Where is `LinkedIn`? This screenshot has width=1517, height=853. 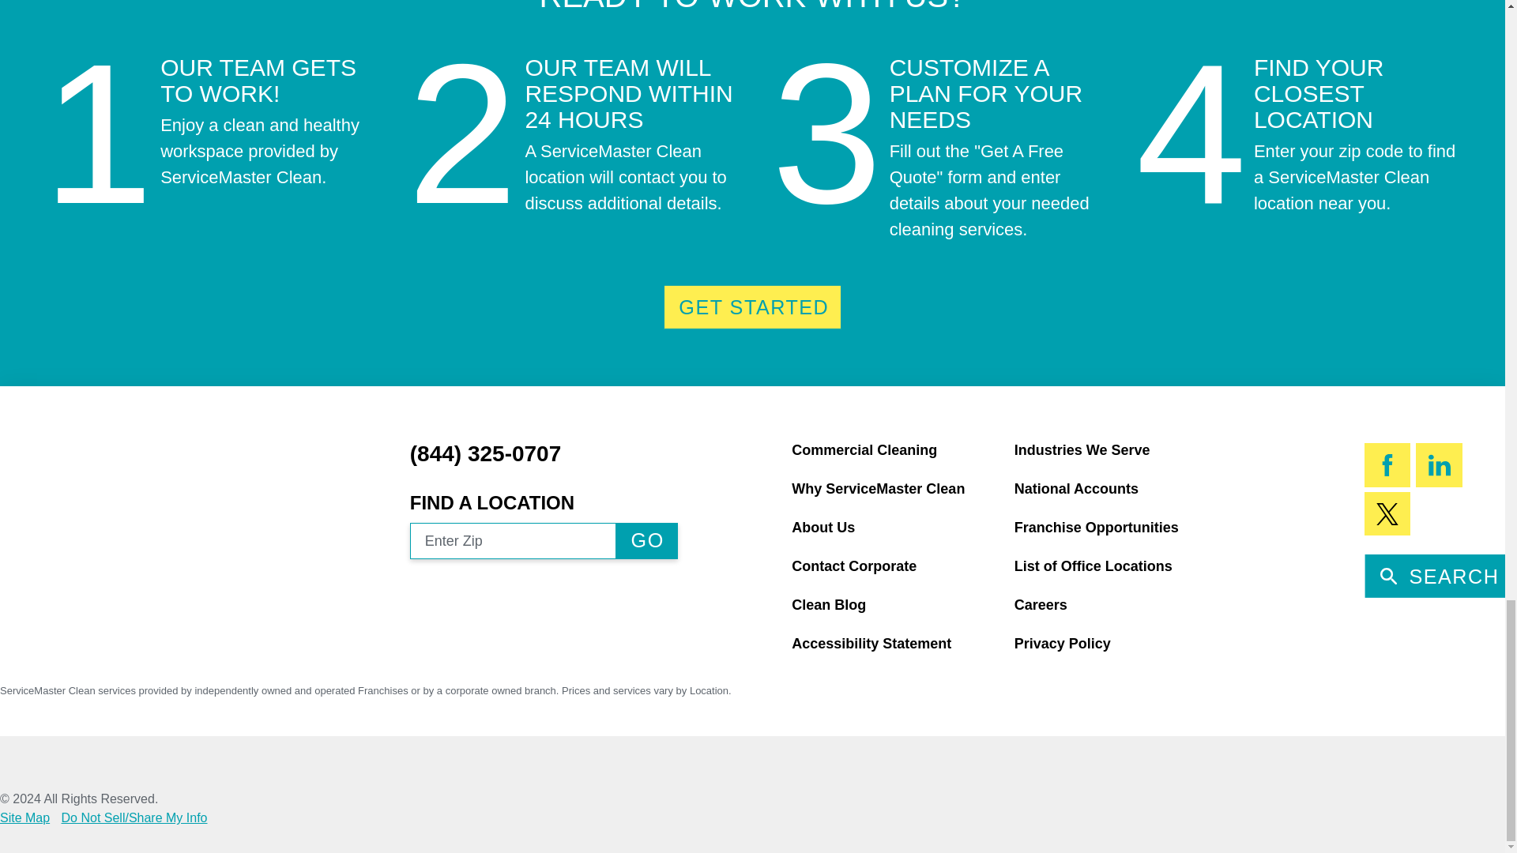 LinkedIn is located at coordinates (1438, 464).